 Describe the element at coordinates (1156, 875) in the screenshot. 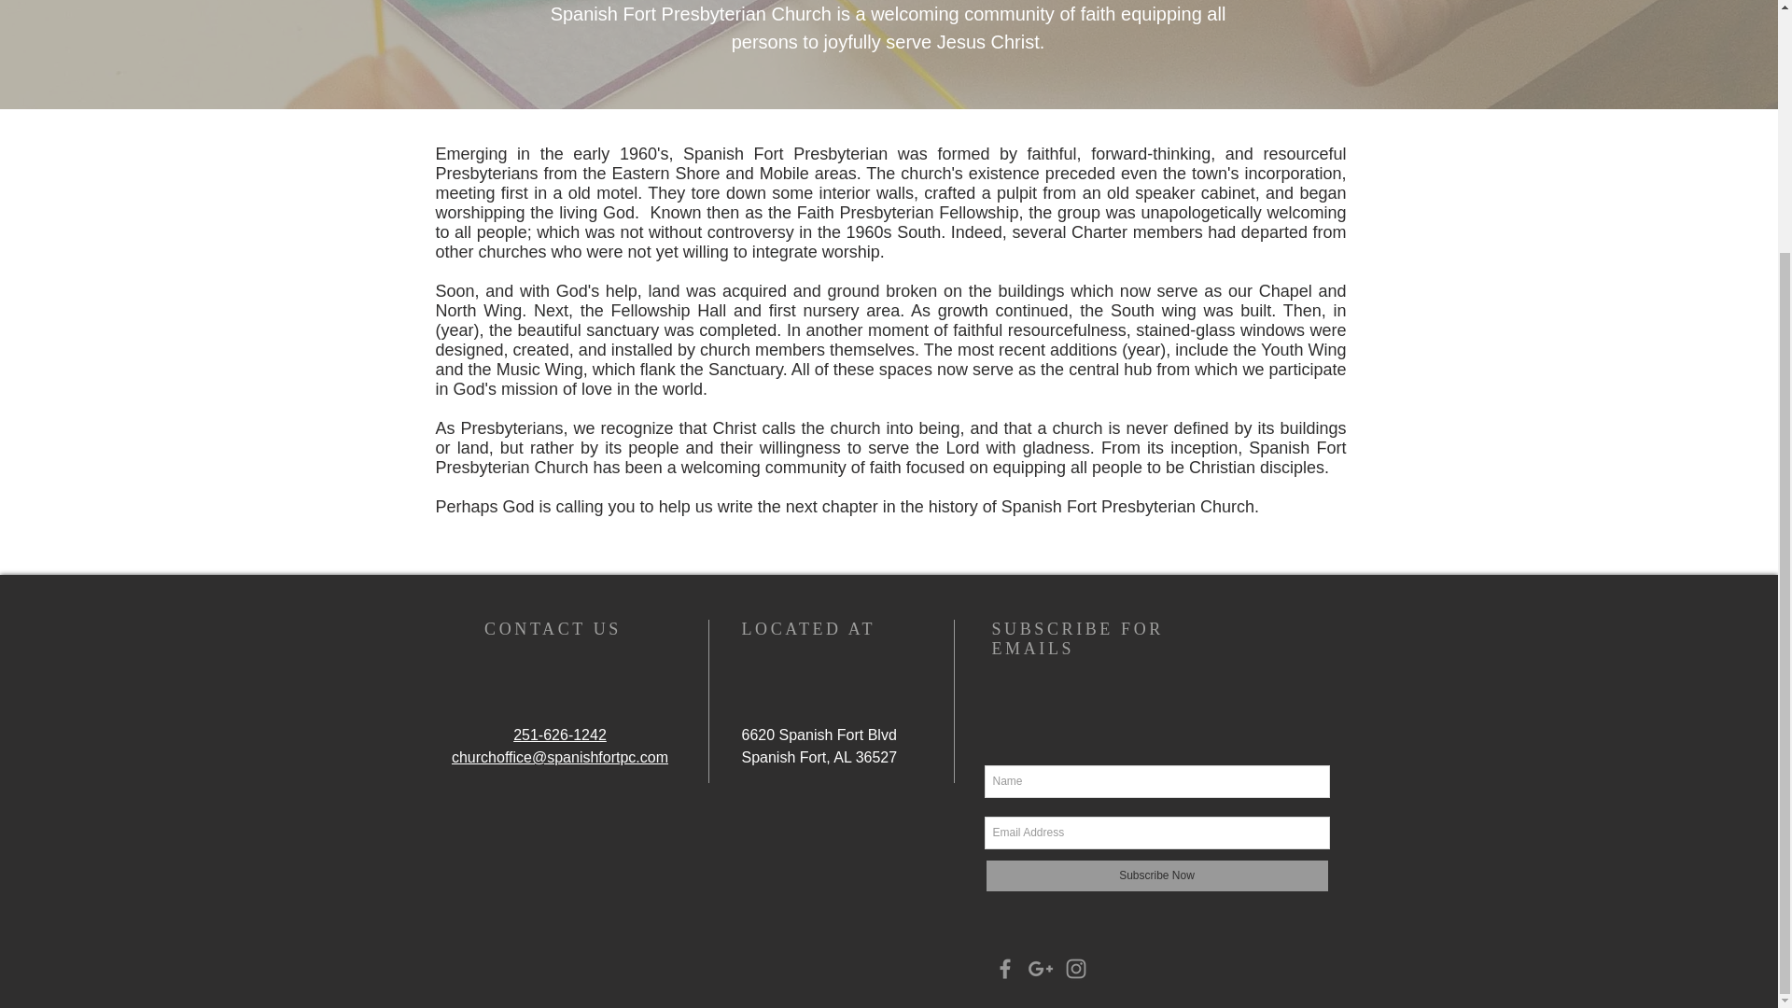

I see `Subscribe Now` at that location.